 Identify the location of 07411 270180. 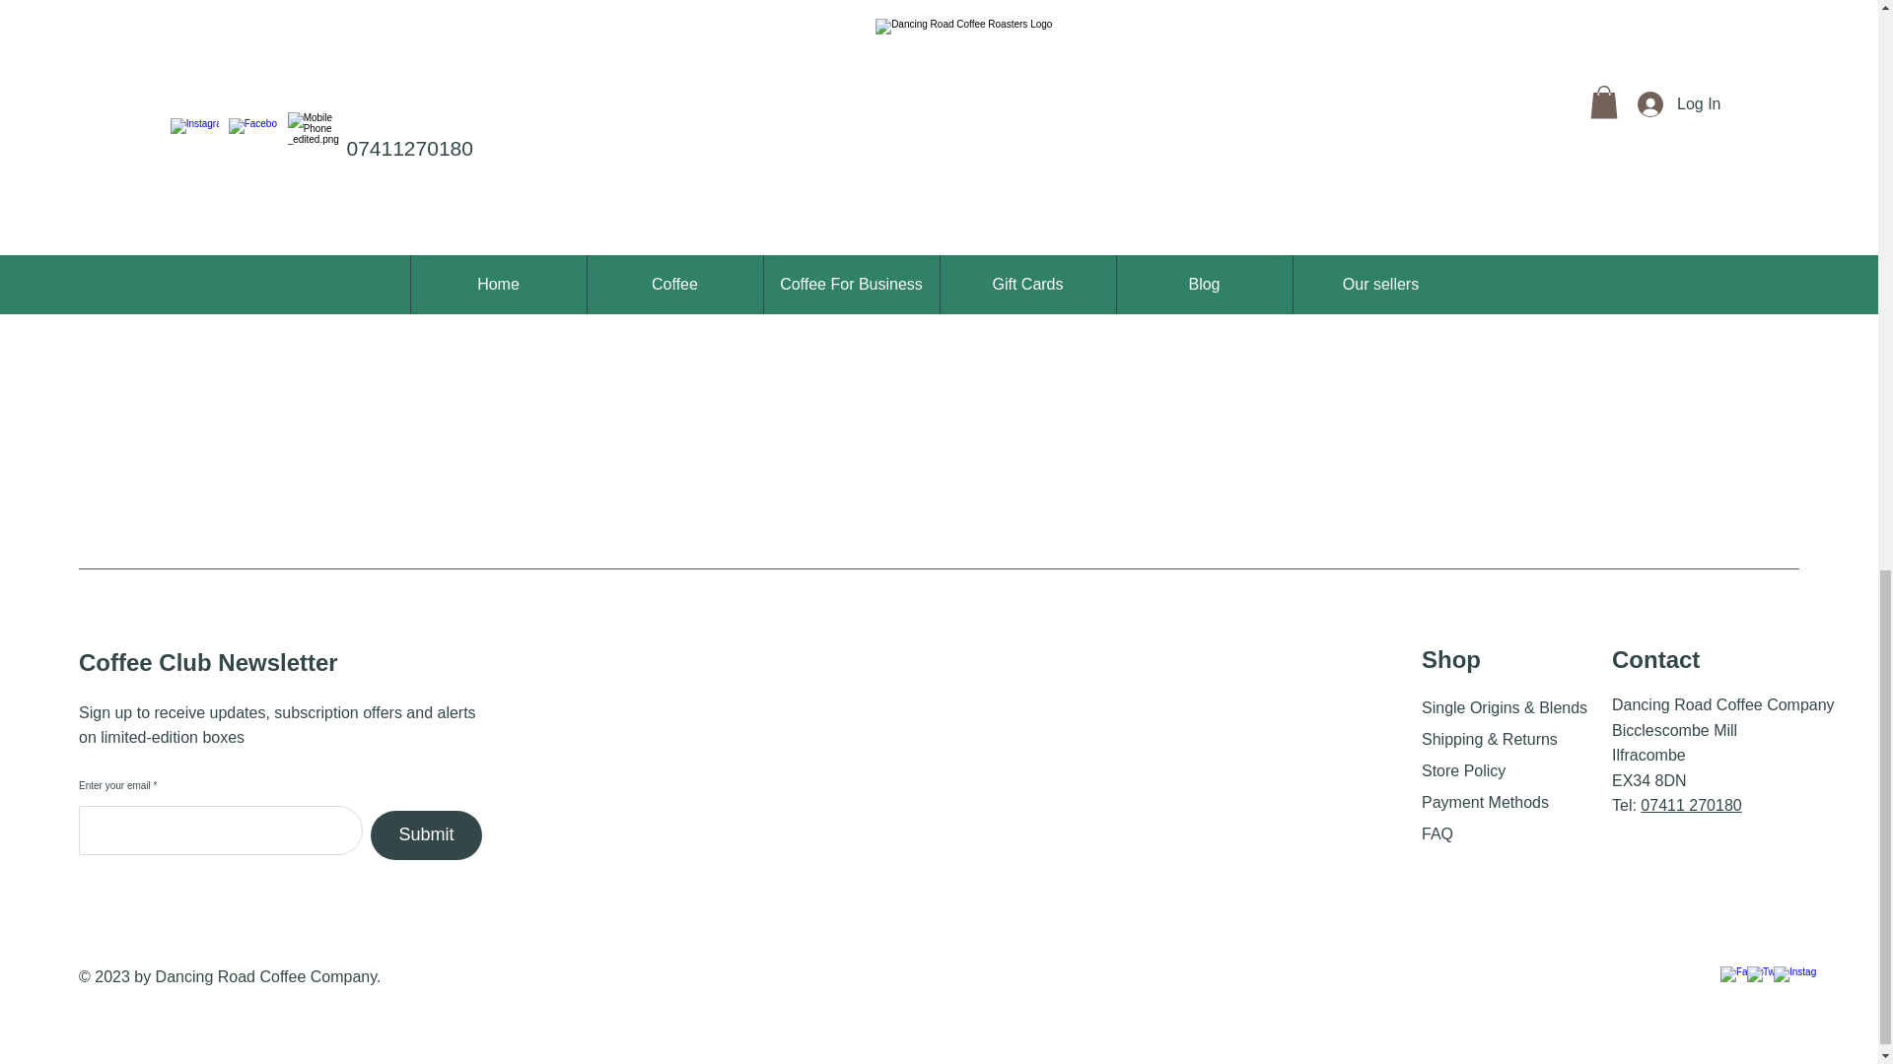
(1691, 805).